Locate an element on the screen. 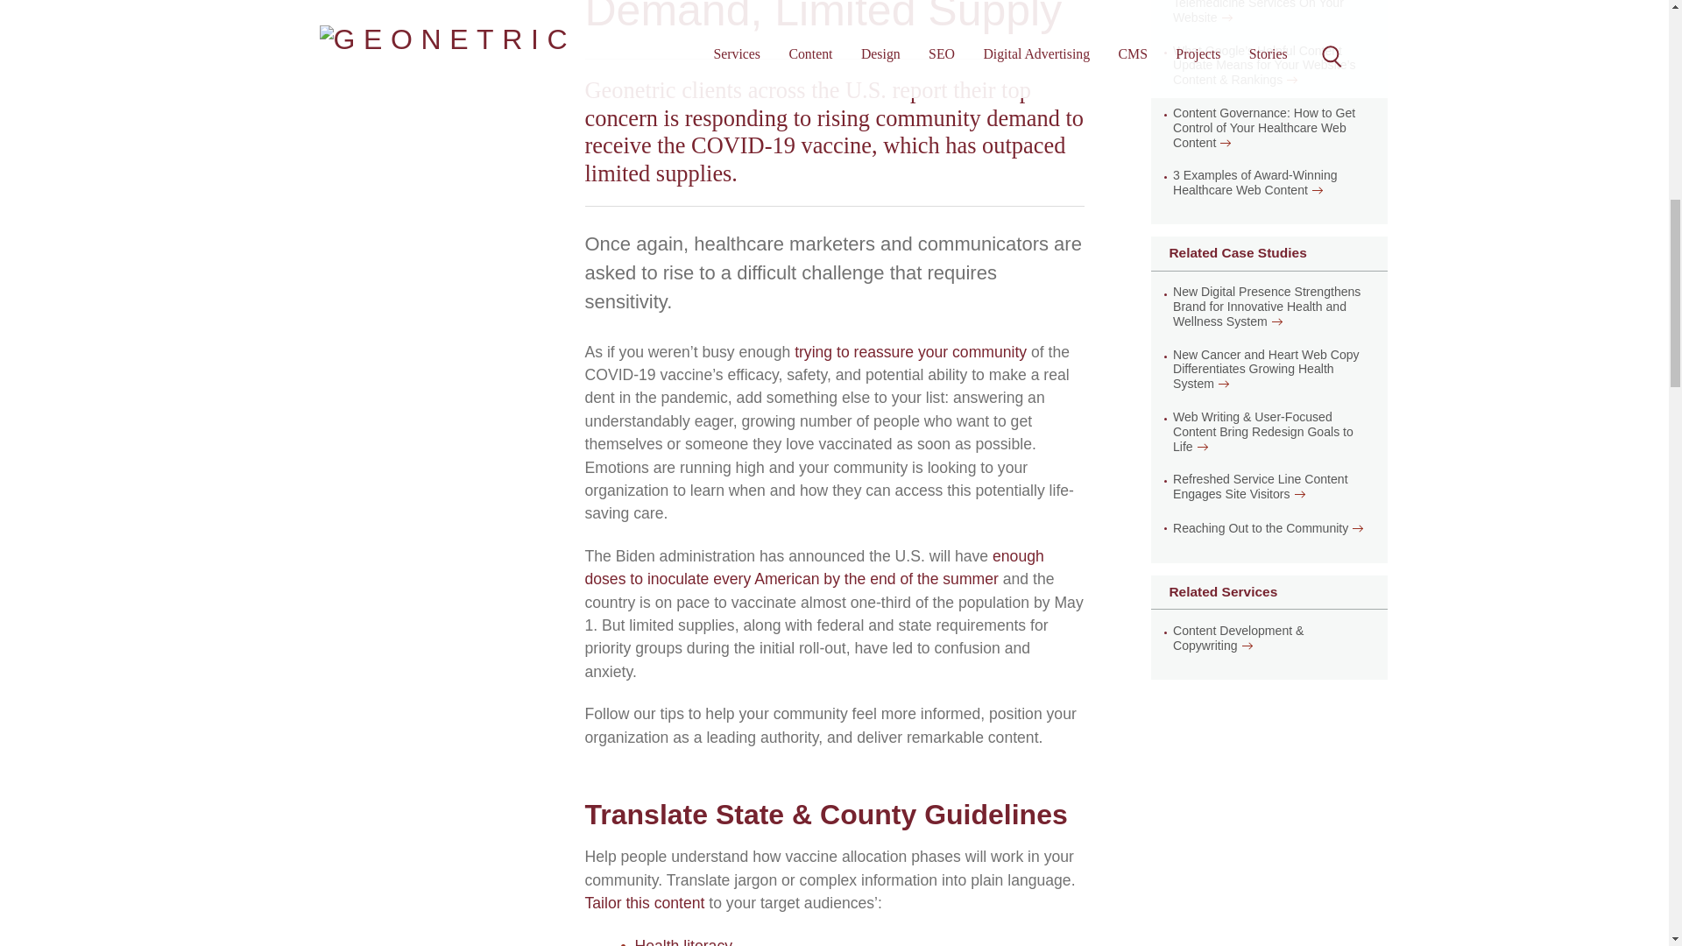  3 Examples of Award-Winning Healthcare Web Content is located at coordinates (1271, 182).